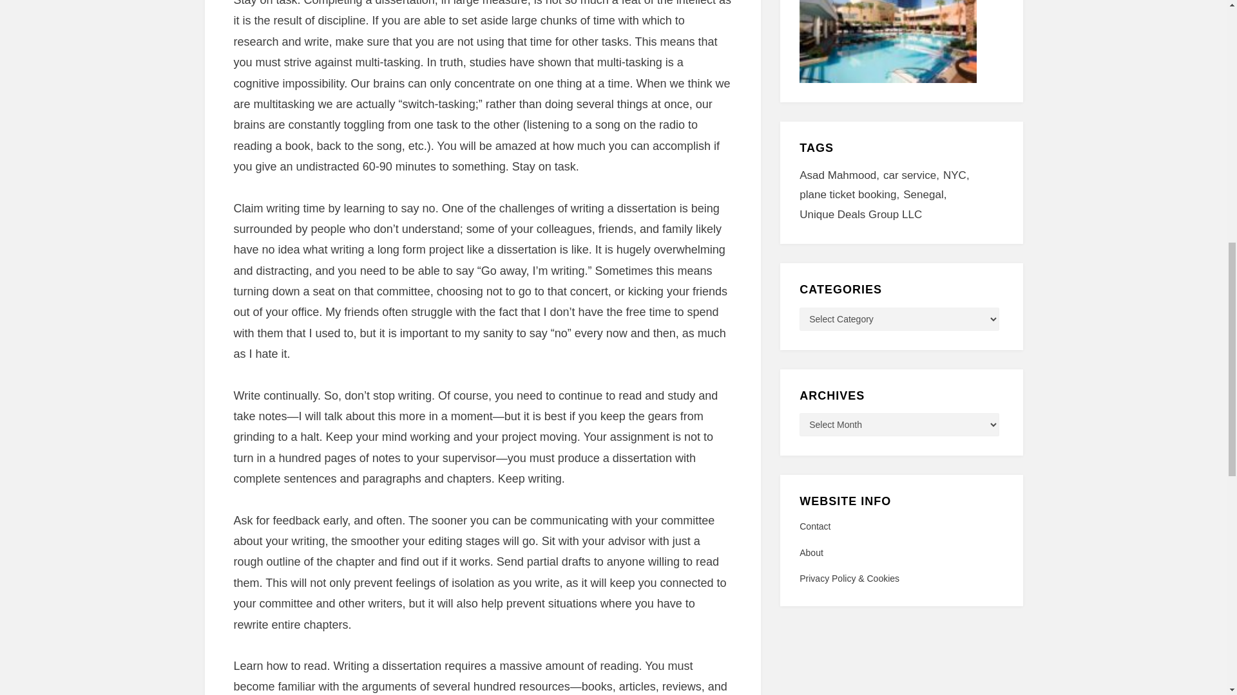 The height and width of the screenshot is (695, 1237). I want to click on plane ticket booking, so click(850, 195).